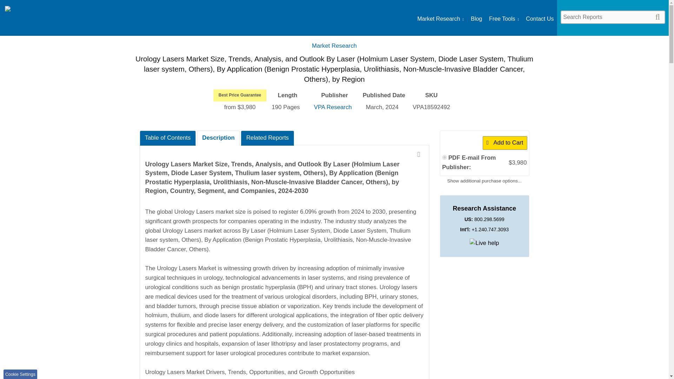 This screenshot has height=379, width=674. What do you see at coordinates (613, 17) in the screenshot?
I see `Search for specific text within reports` at bounding box center [613, 17].